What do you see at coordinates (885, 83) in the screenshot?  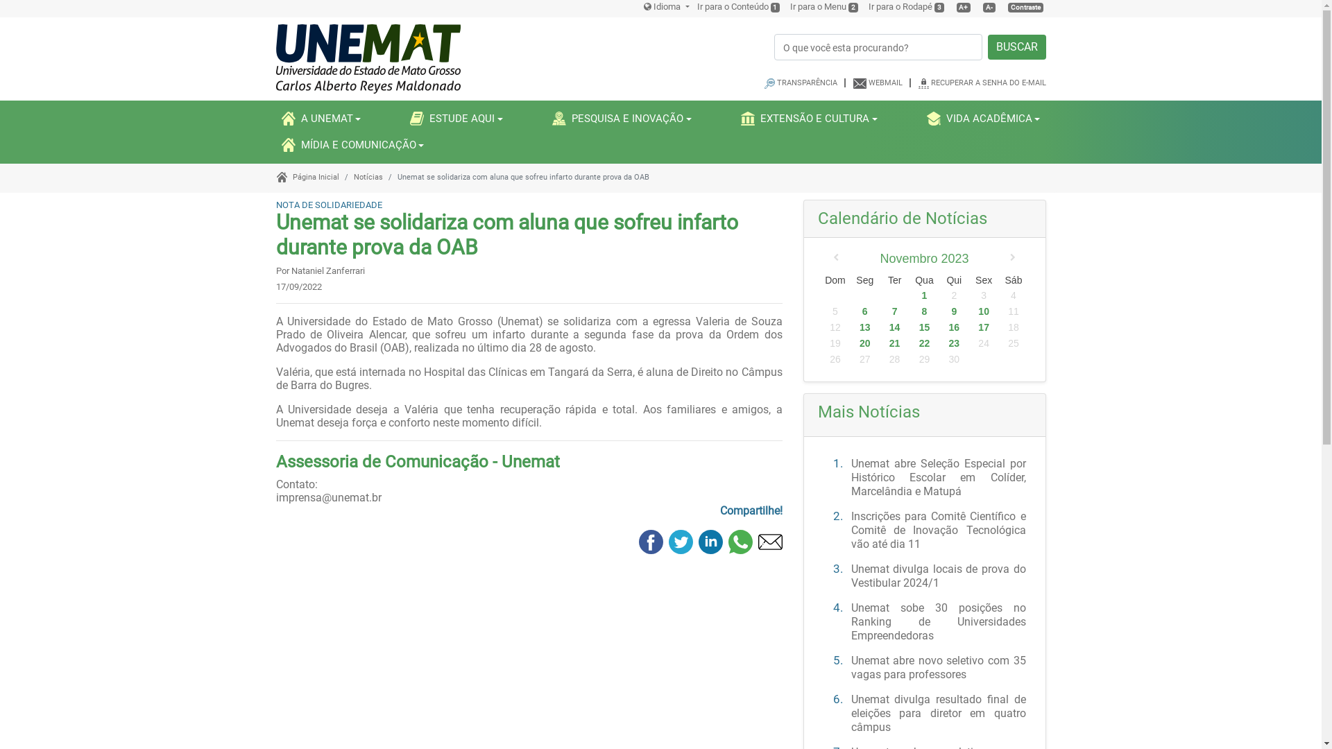 I see `WEBMAIL` at bounding box center [885, 83].